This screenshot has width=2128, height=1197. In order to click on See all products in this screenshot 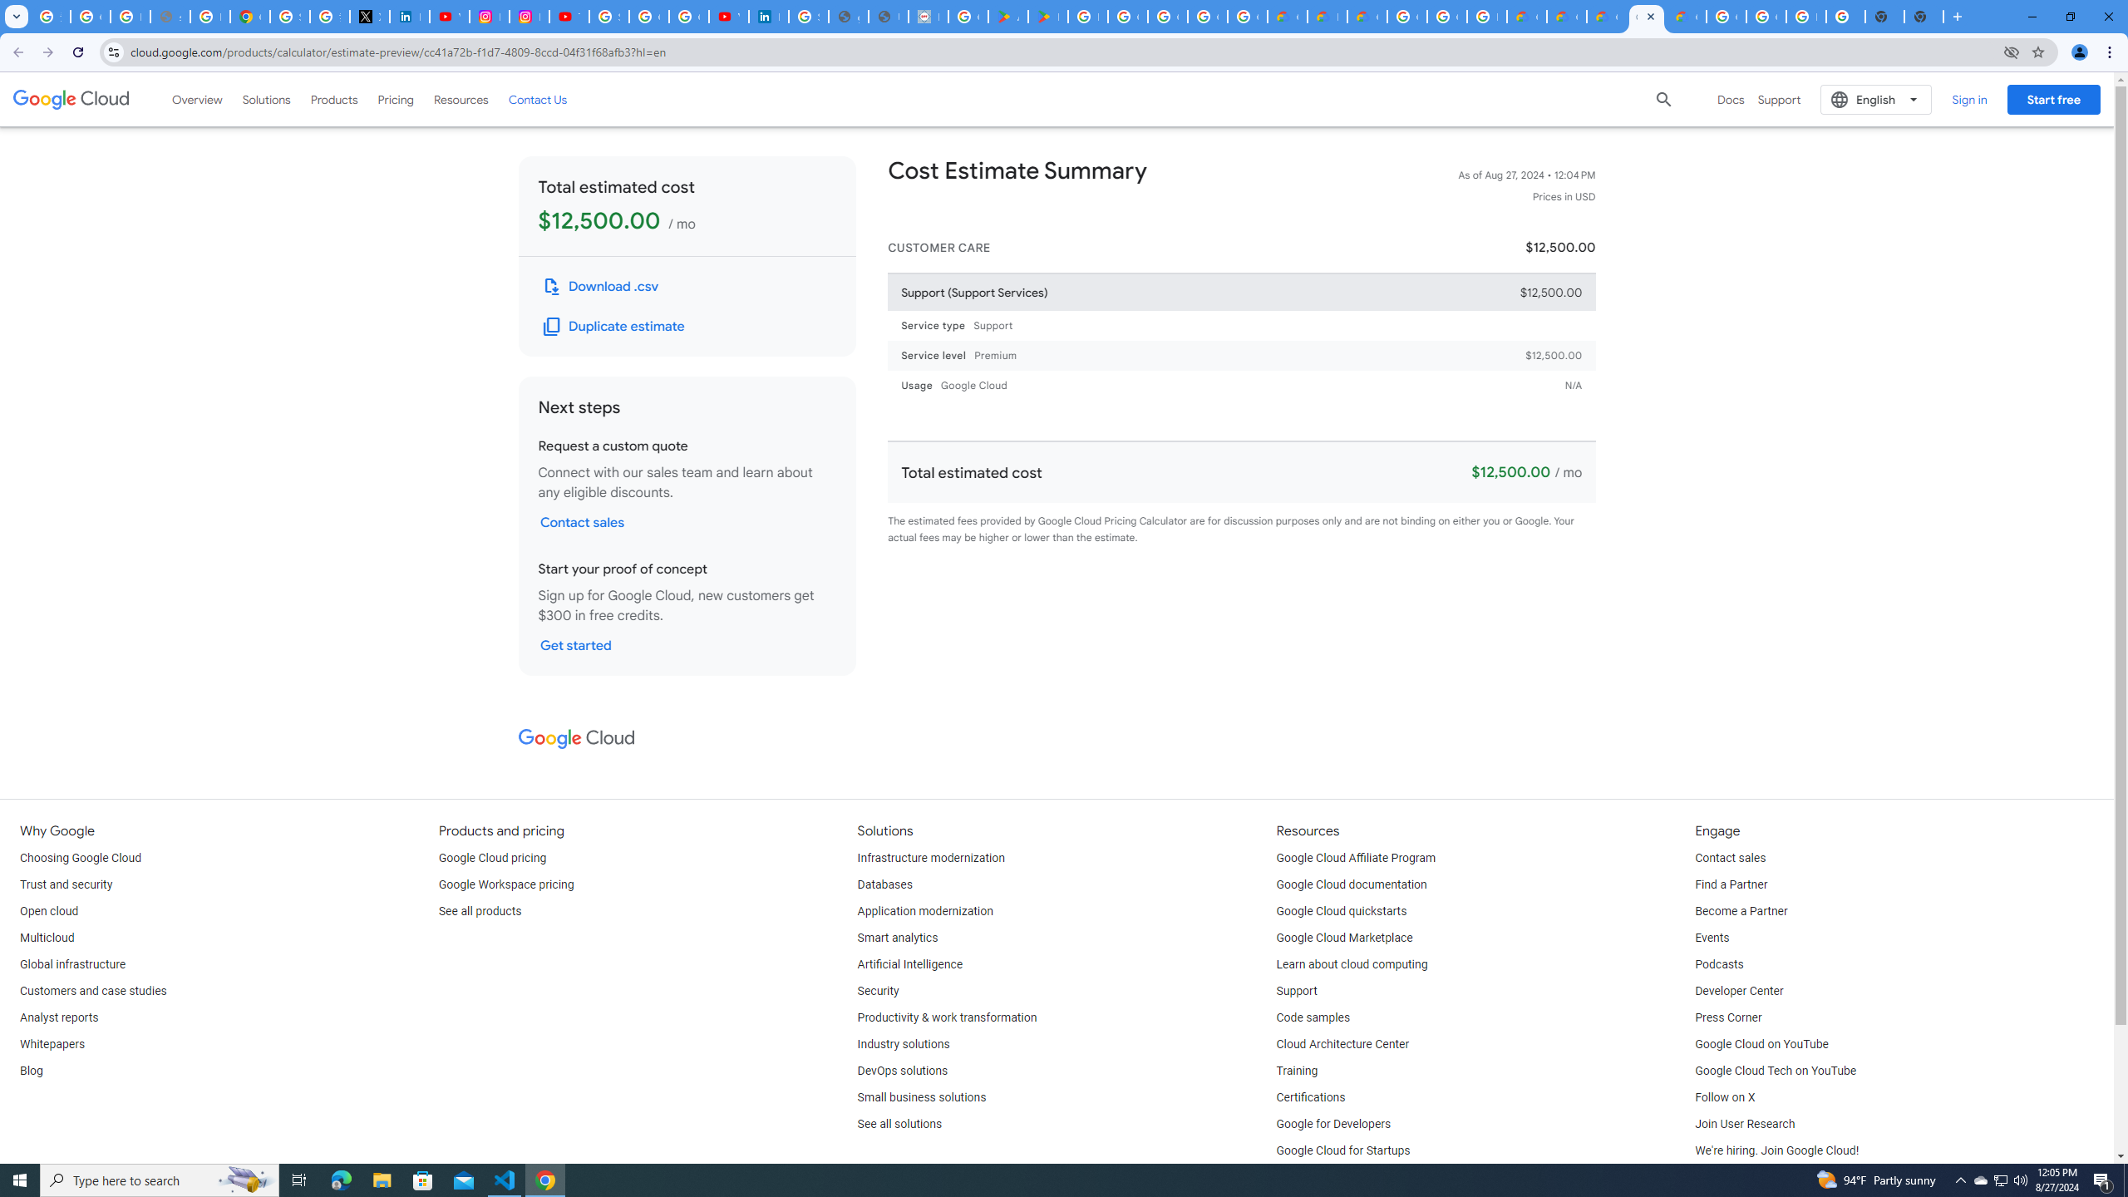, I will do `click(480, 912)`.